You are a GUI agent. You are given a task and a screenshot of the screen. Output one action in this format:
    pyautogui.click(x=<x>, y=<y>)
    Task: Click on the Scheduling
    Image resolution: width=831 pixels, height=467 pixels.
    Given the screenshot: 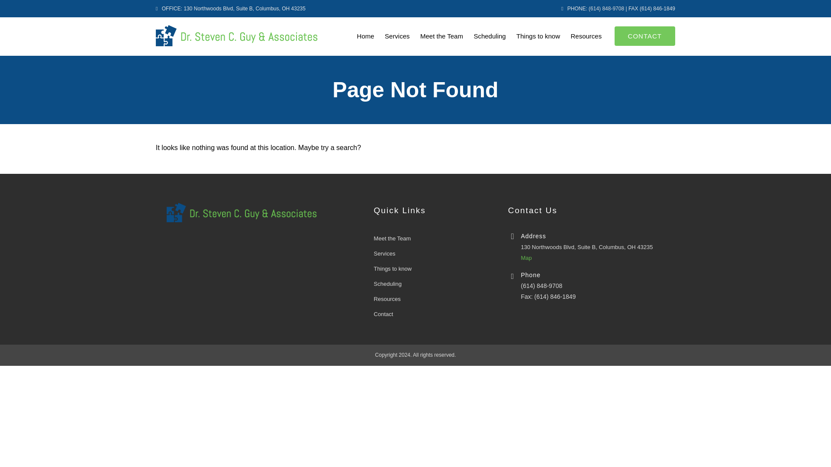 What is the action you would take?
    pyautogui.click(x=490, y=36)
    